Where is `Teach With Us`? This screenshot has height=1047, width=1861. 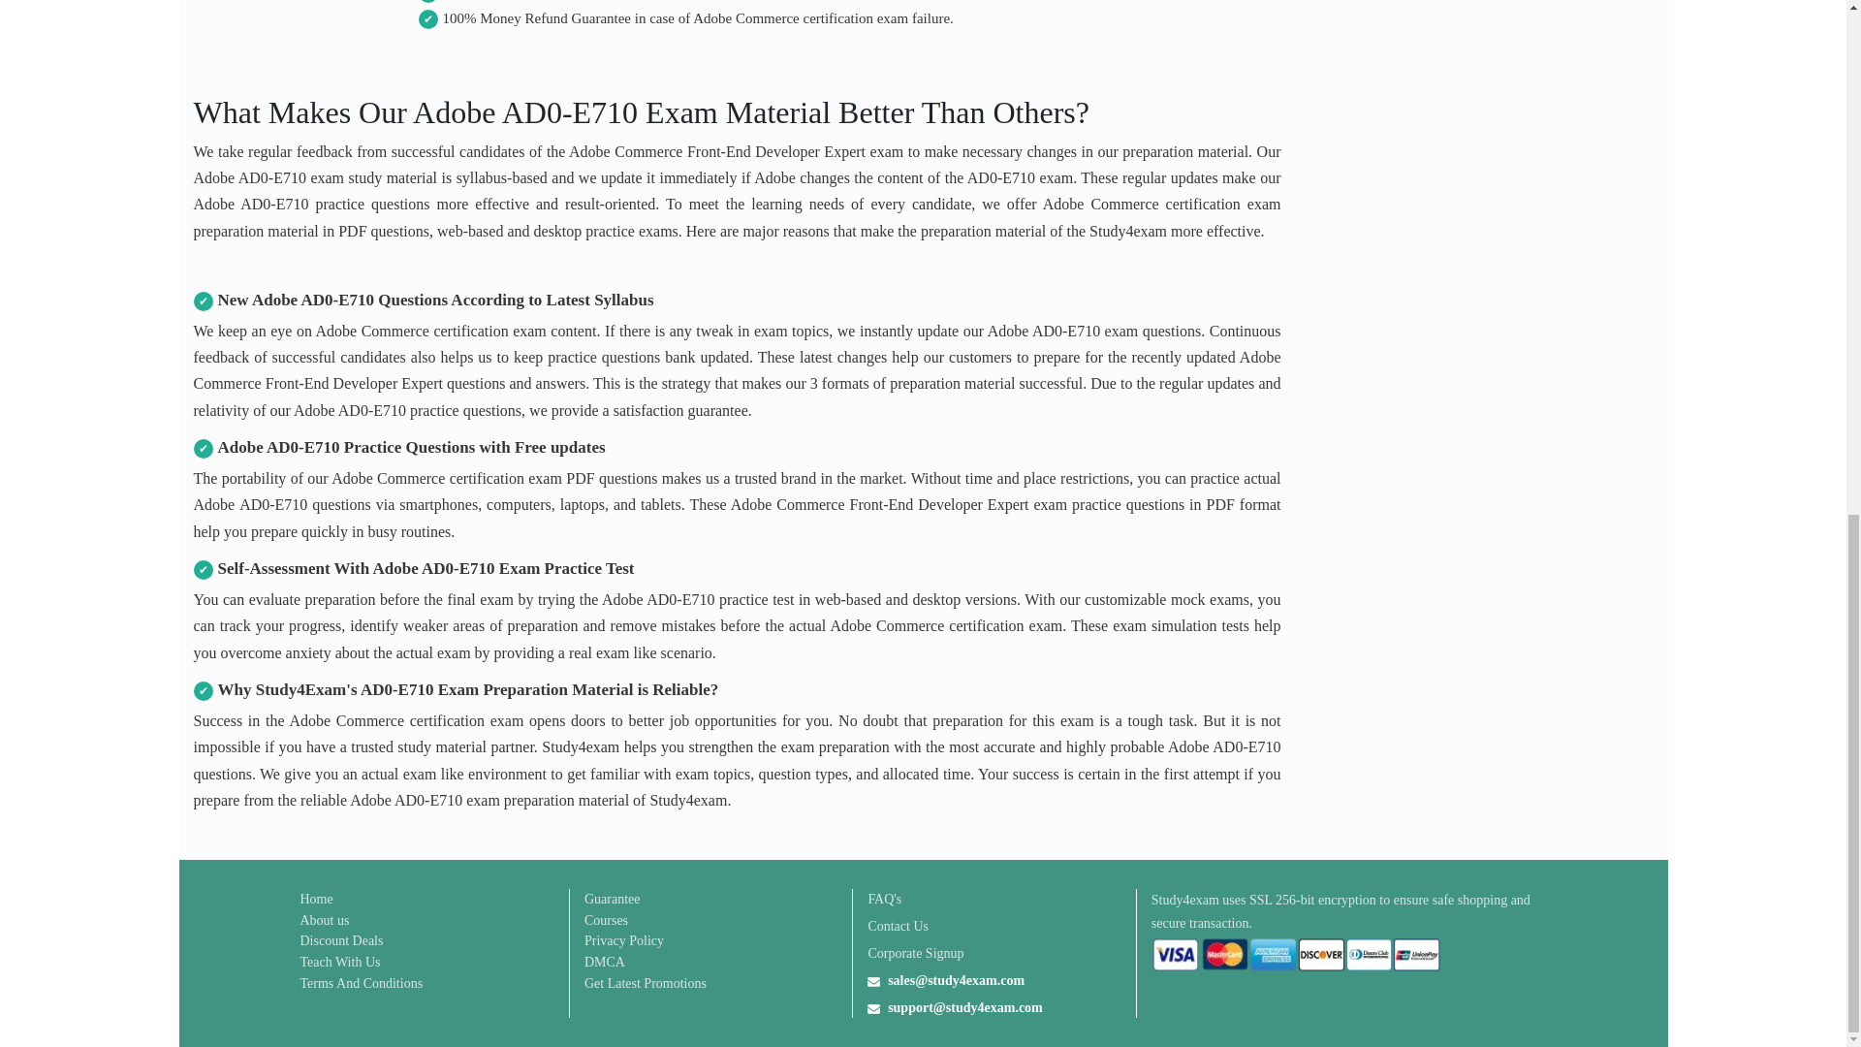 Teach With Us is located at coordinates (340, 962).